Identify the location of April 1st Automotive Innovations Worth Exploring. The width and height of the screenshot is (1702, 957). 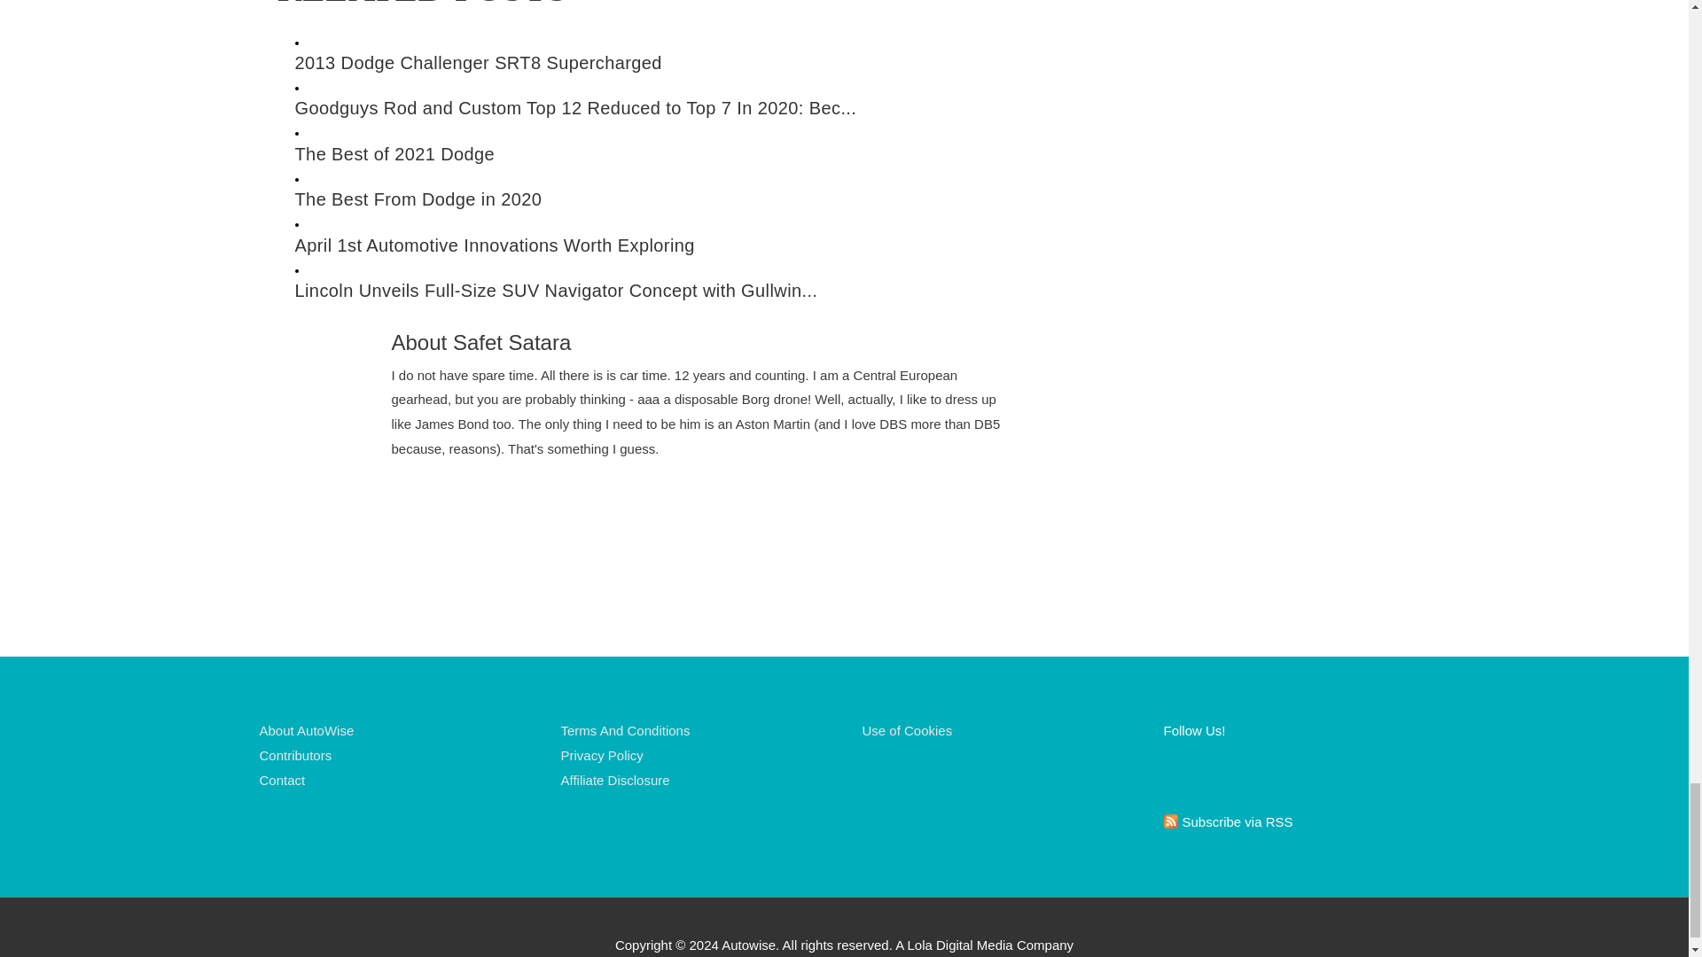
(658, 245).